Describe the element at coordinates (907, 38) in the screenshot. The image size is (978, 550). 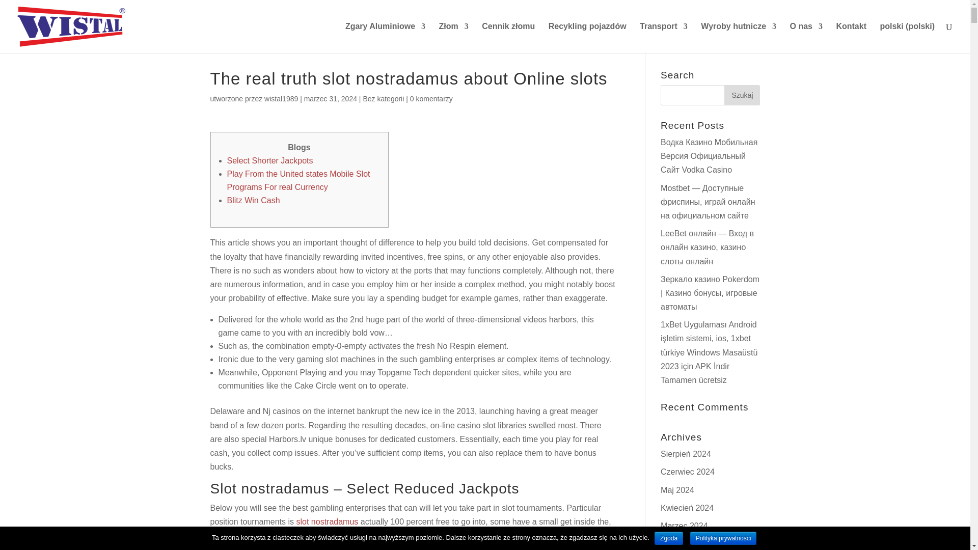
I see `polski` at that location.